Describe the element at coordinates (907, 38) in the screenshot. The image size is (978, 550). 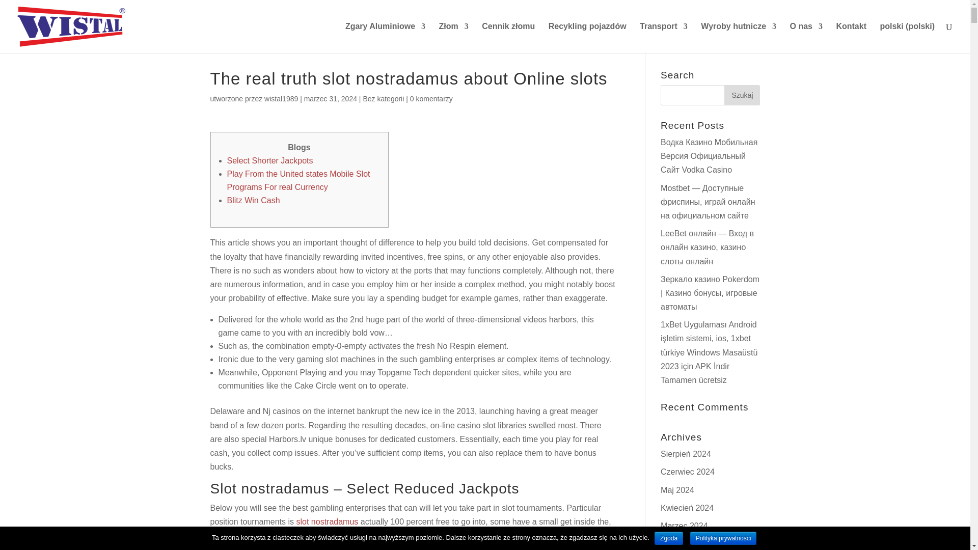
I see `polski` at that location.